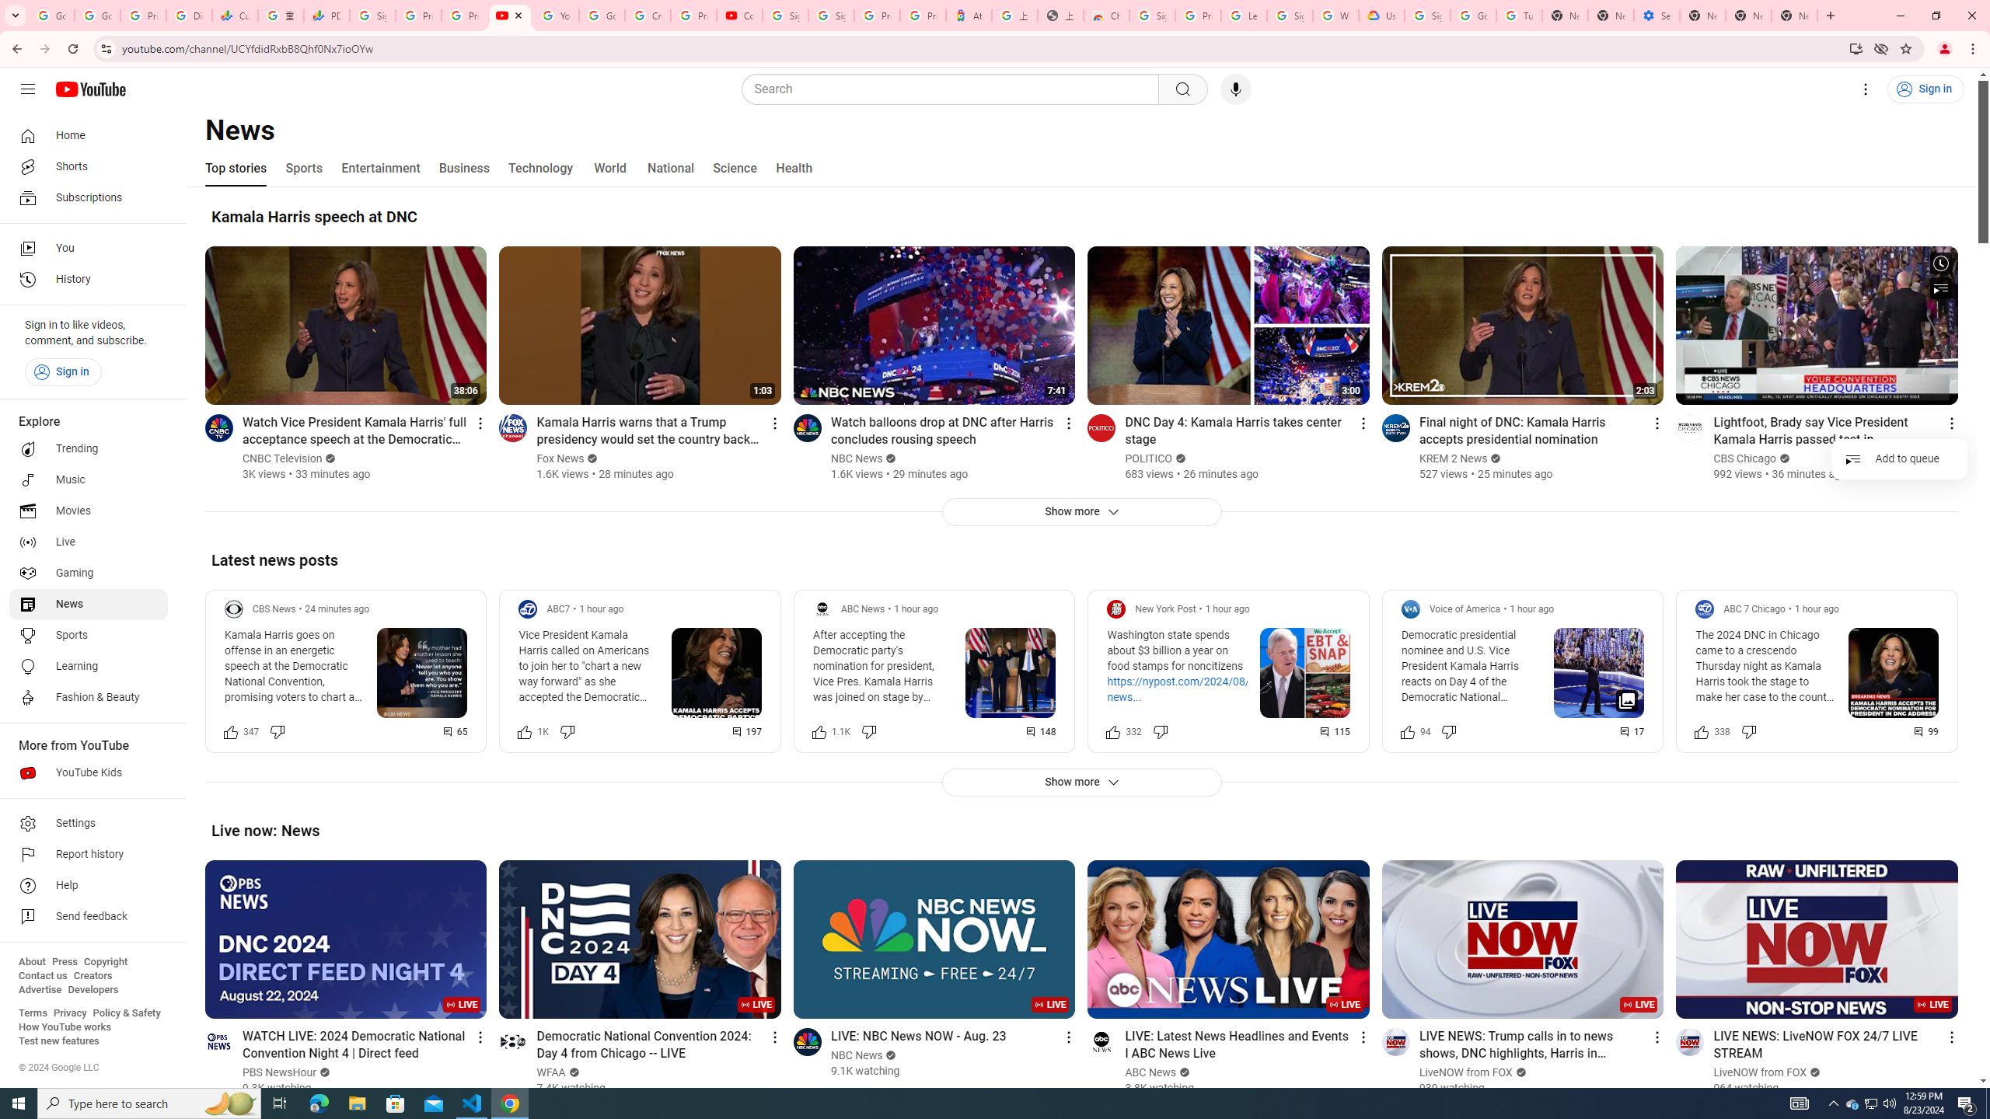  Describe the element at coordinates (93, 990) in the screenshot. I see `Developers` at that location.